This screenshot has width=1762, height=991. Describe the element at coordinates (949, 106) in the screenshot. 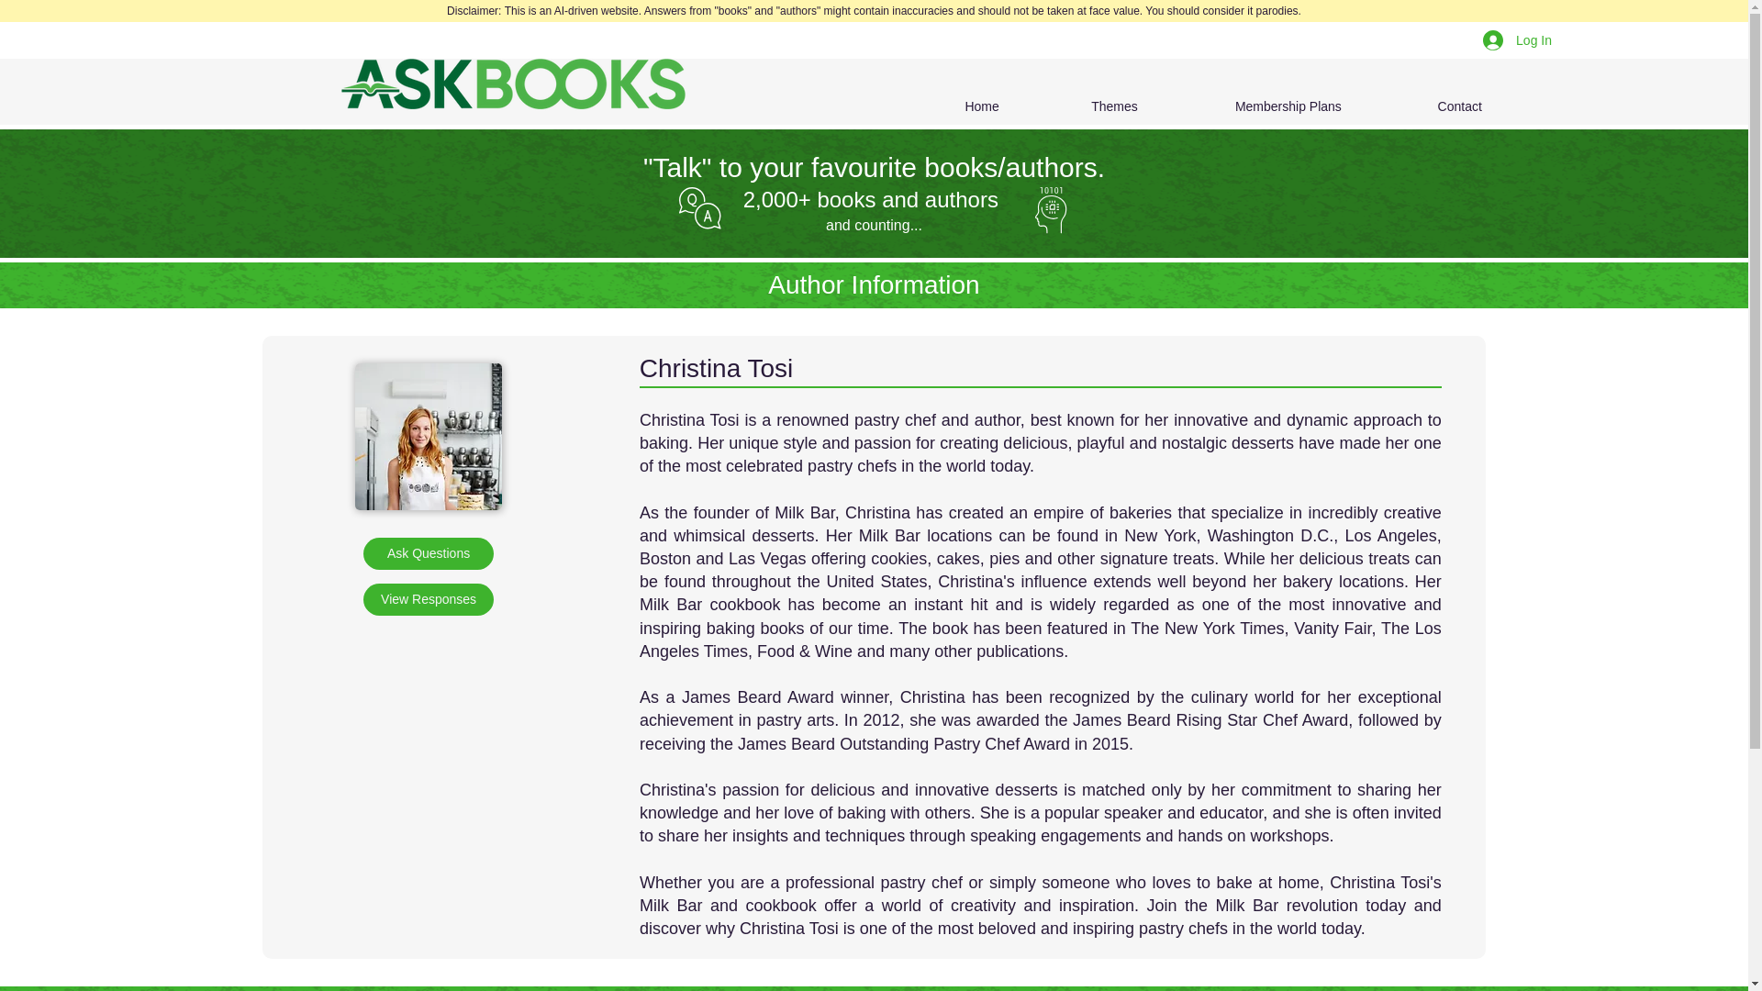

I see `Home` at that location.